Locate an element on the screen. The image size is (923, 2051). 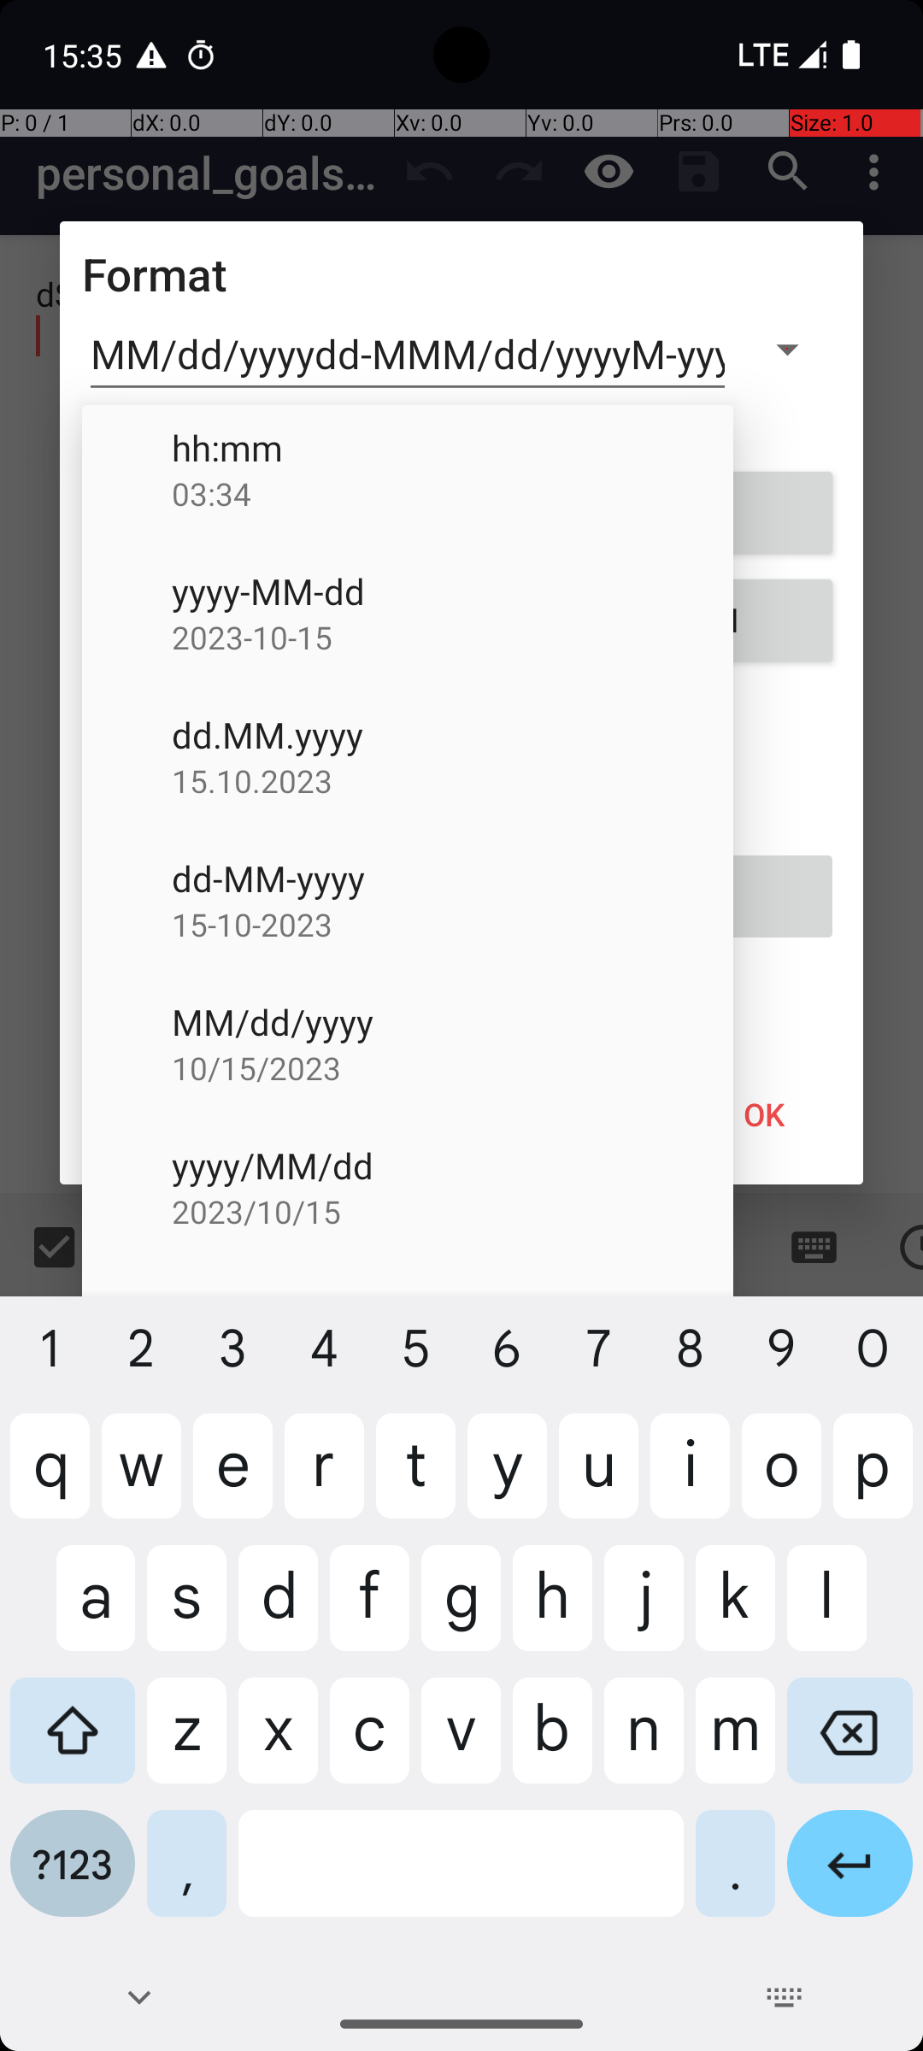
15.10.2023 is located at coordinates (453, 781).